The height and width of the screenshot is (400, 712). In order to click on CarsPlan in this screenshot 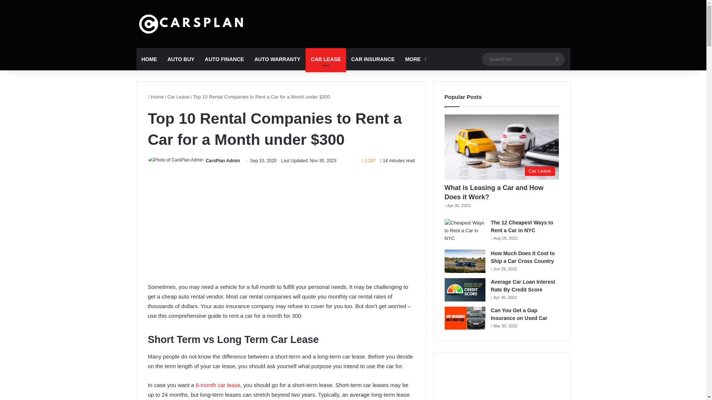, I will do `click(192, 24)`.